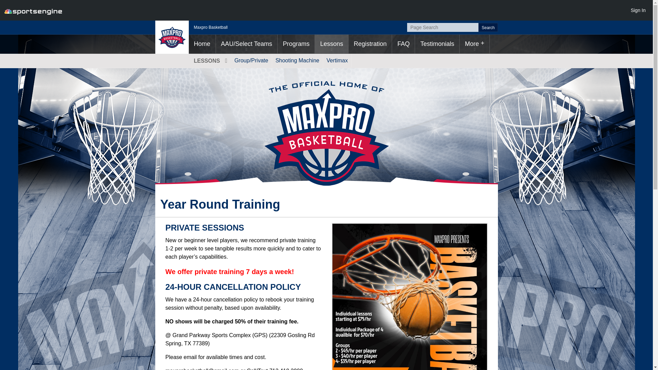 The height and width of the screenshot is (370, 658). What do you see at coordinates (297, 60) in the screenshot?
I see `Shooting Machine` at bounding box center [297, 60].